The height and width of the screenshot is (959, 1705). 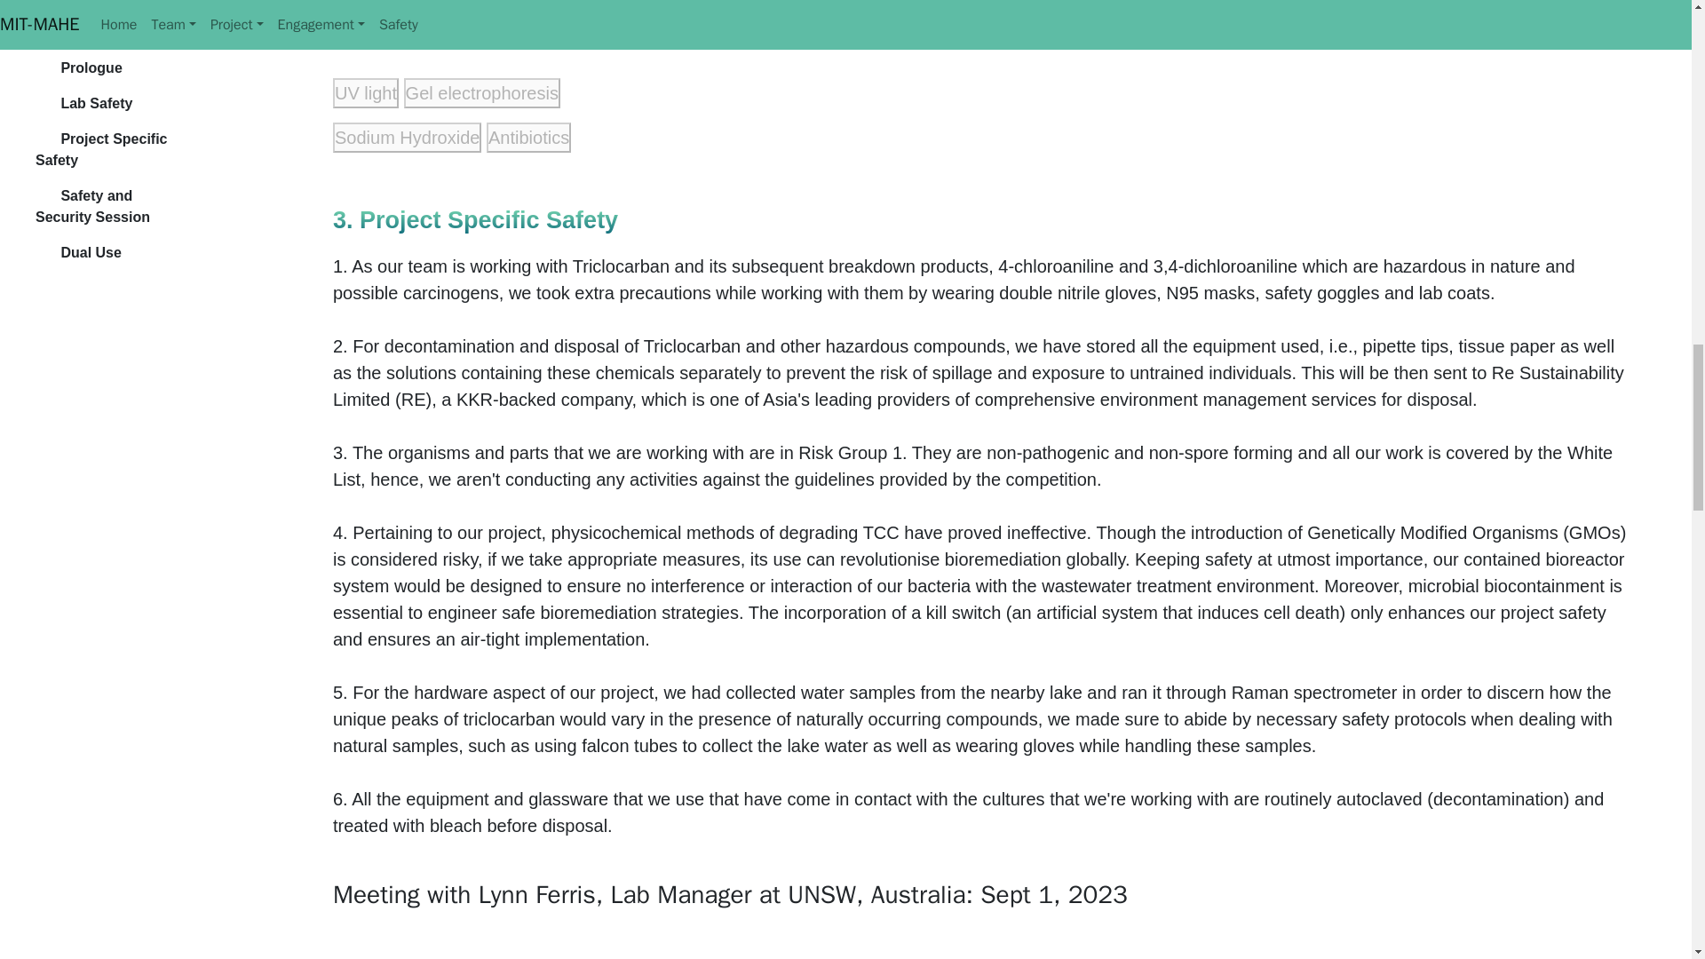 What do you see at coordinates (482, 92) in the screenshot?
I see `Gel electrophoresis` at bounding box center [482, 92].